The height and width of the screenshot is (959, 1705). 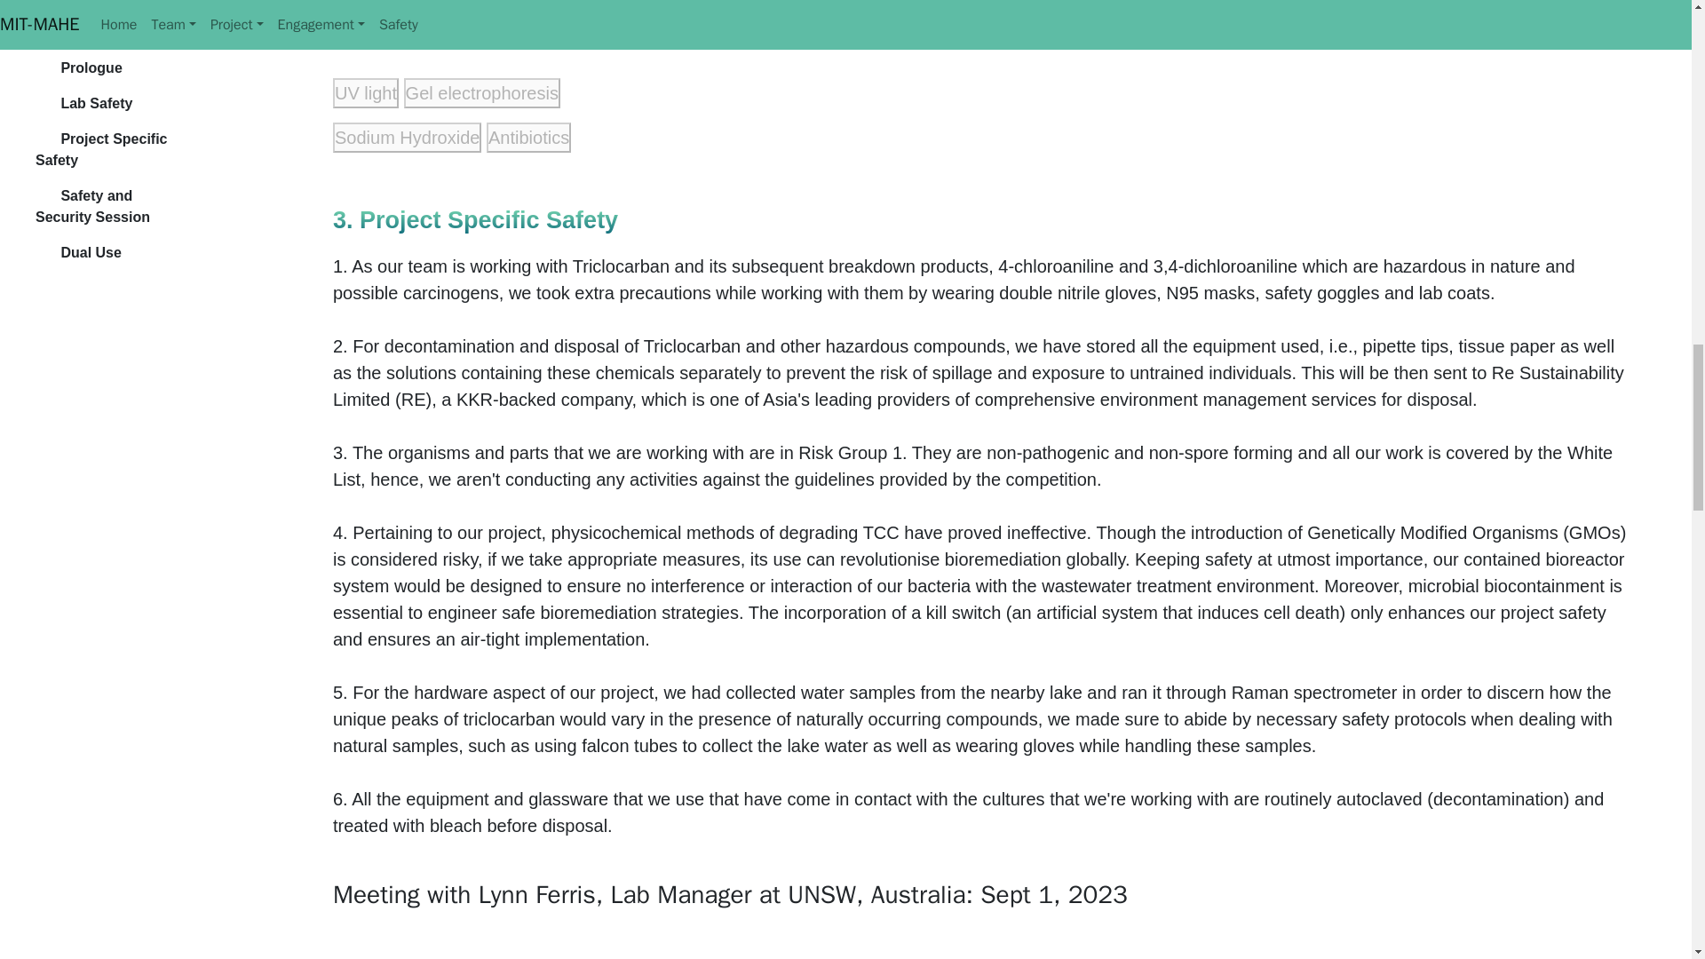 What do you see at coordinates (482, 92) in the screenshot?
I see `Gel electrophoresis` at bounding box center [482, 92].